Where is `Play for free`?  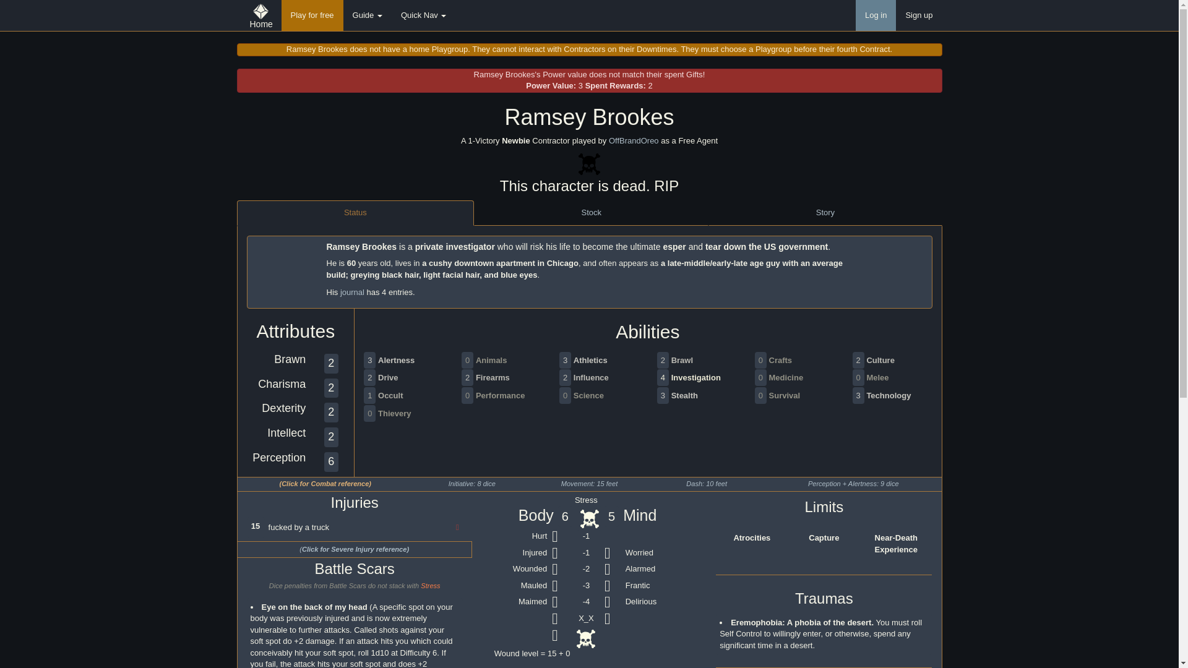
Play for free is located at coordinates (312, 15).